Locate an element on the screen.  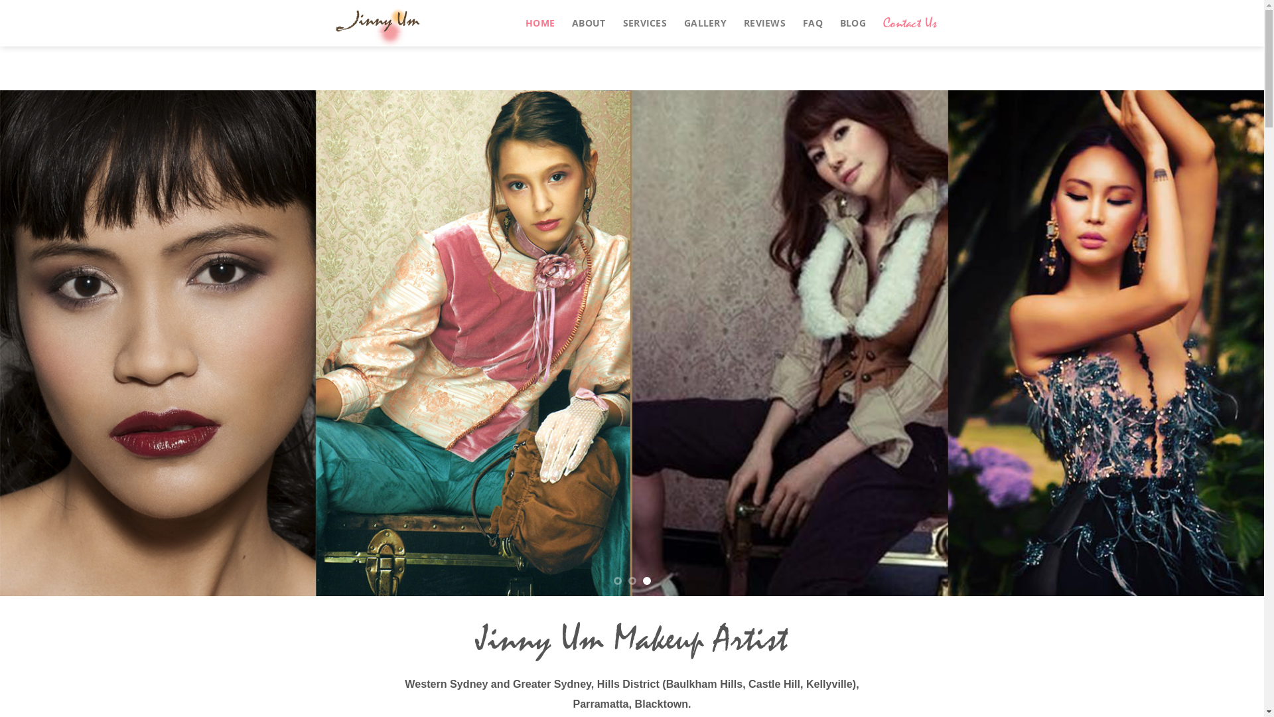
ABOUT is located at coordinates (589, 23).